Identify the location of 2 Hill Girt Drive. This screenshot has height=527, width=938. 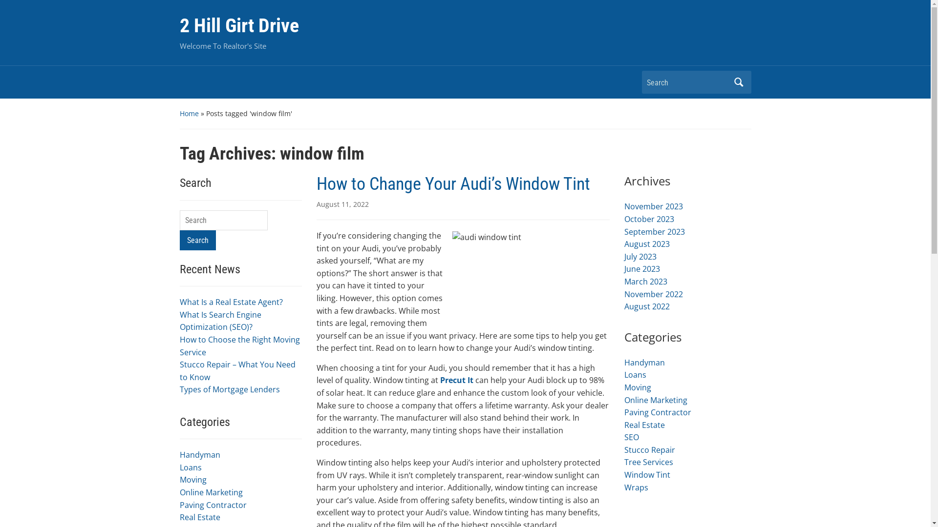
(239, 25).